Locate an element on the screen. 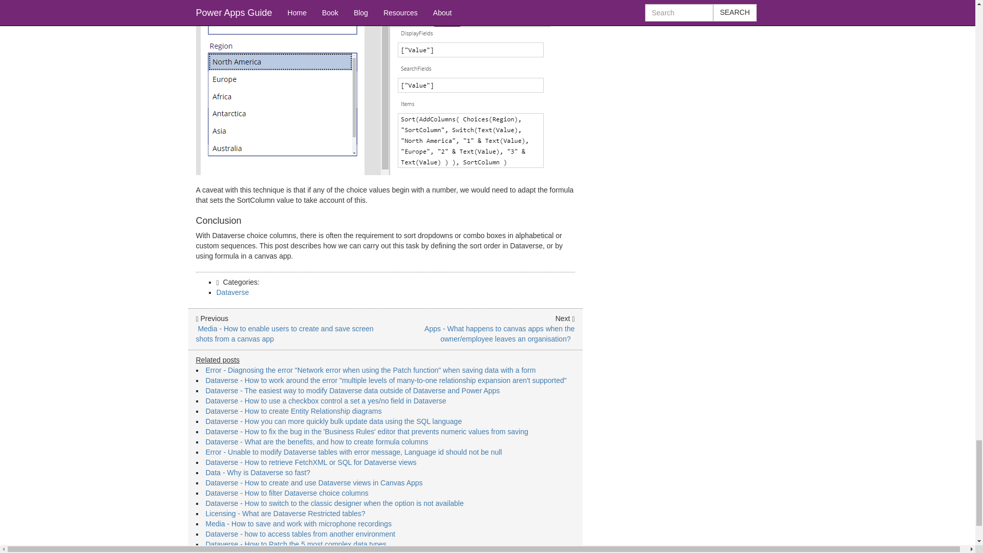 The image size is (983, 553). Dataverse - How to Patch the 5 most complex data types is located at coordinates (296, 544).